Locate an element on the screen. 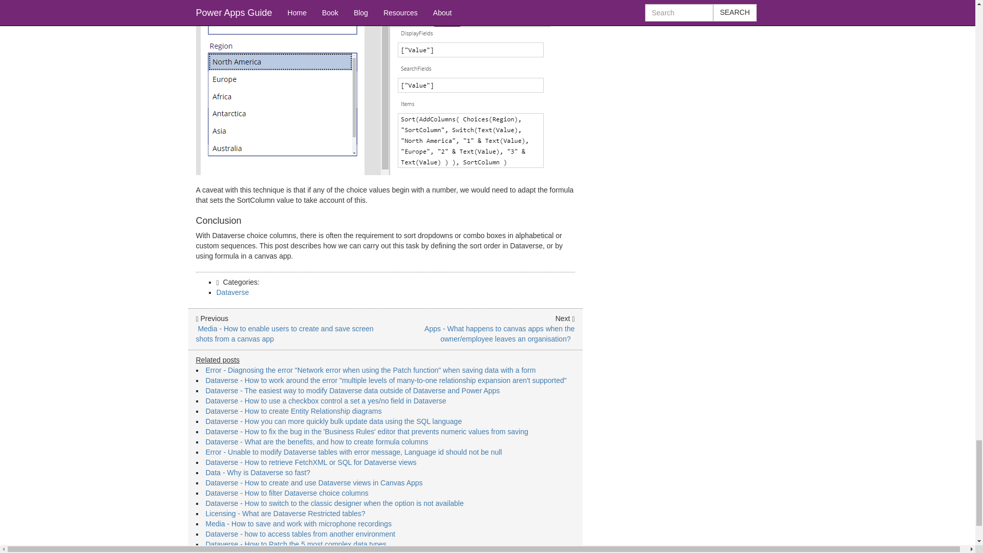 The image size is (983, 553). Dataverse - How to Patch the 5 most complex data types is located at coordinates (296, 544).